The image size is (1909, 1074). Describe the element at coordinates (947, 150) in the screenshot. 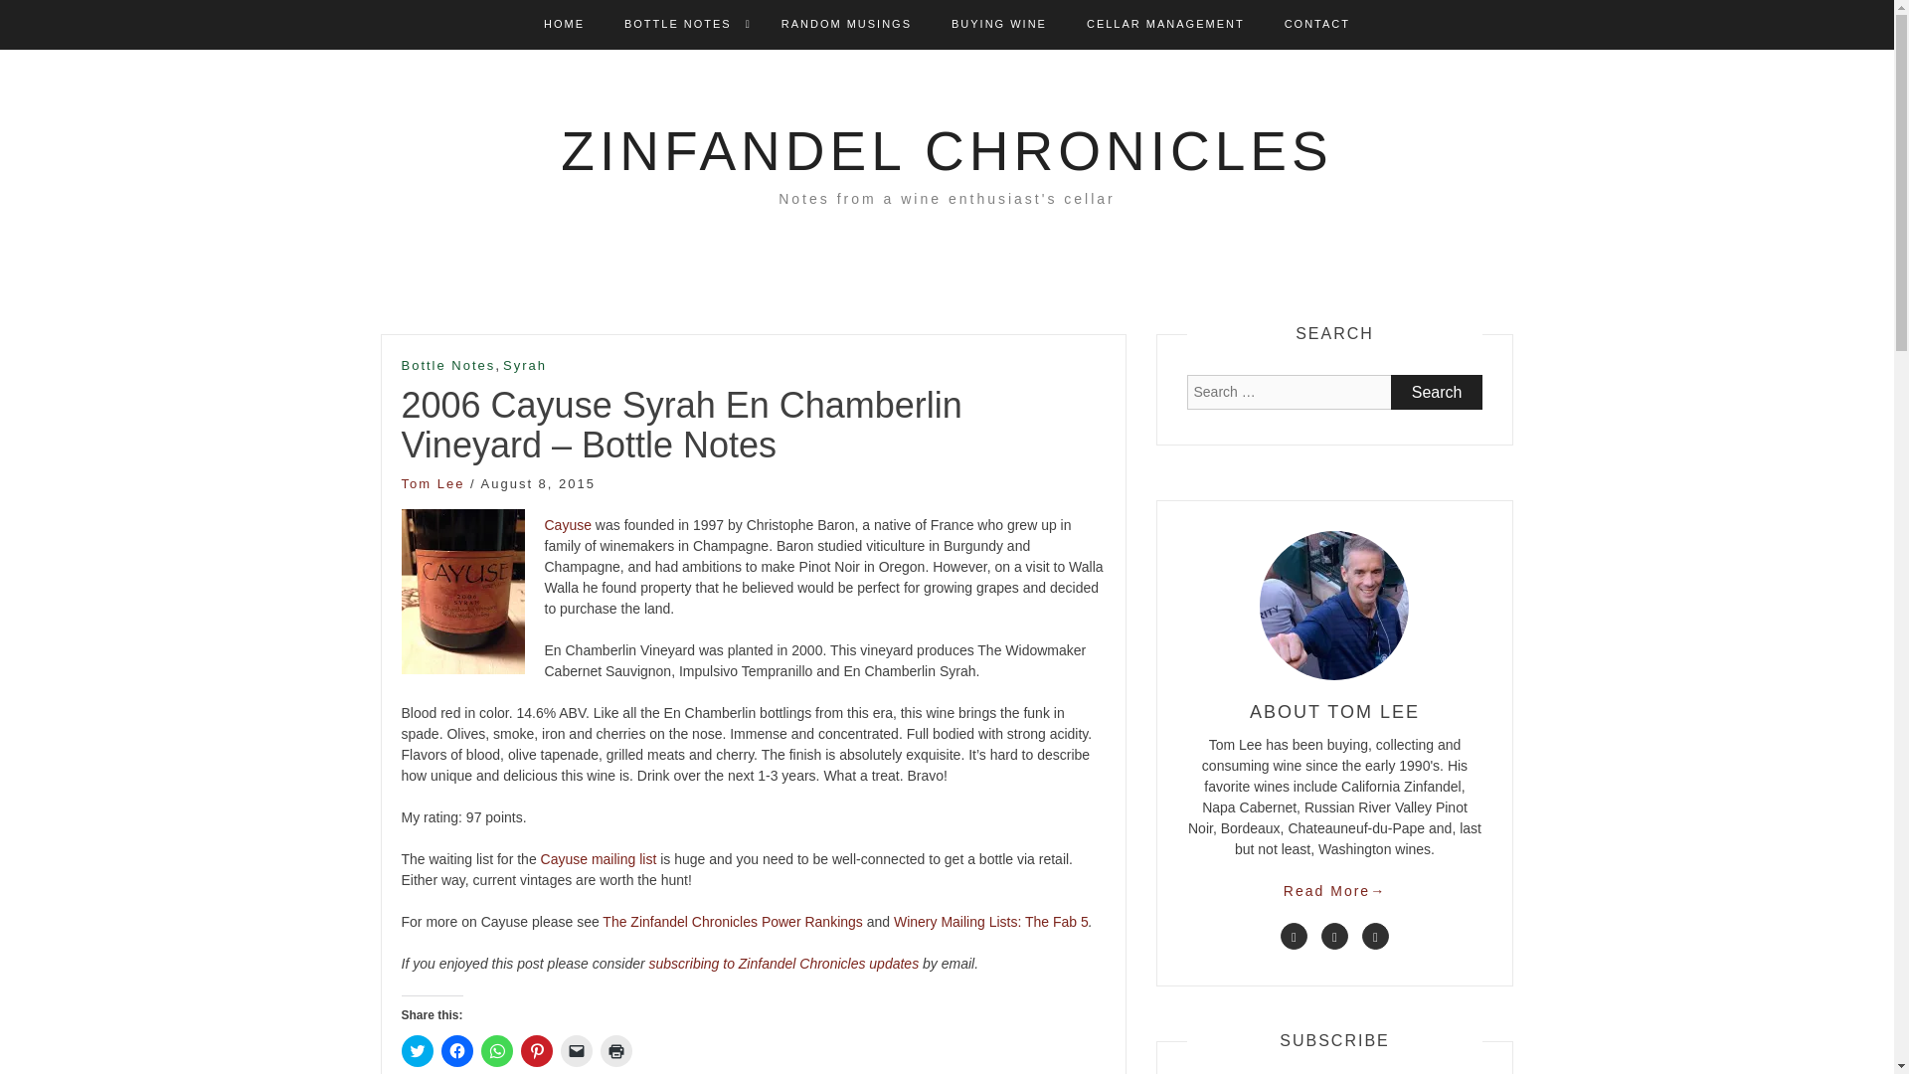

I see `ZINFANDEL CHRONICLES` at that location.